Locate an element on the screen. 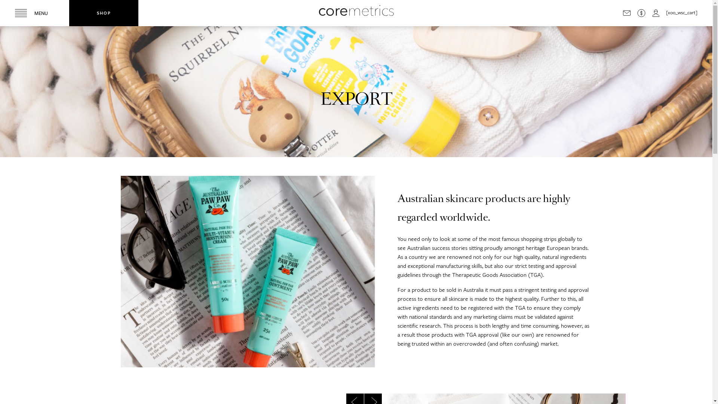  SHOP is located at coordinates (104, 13).